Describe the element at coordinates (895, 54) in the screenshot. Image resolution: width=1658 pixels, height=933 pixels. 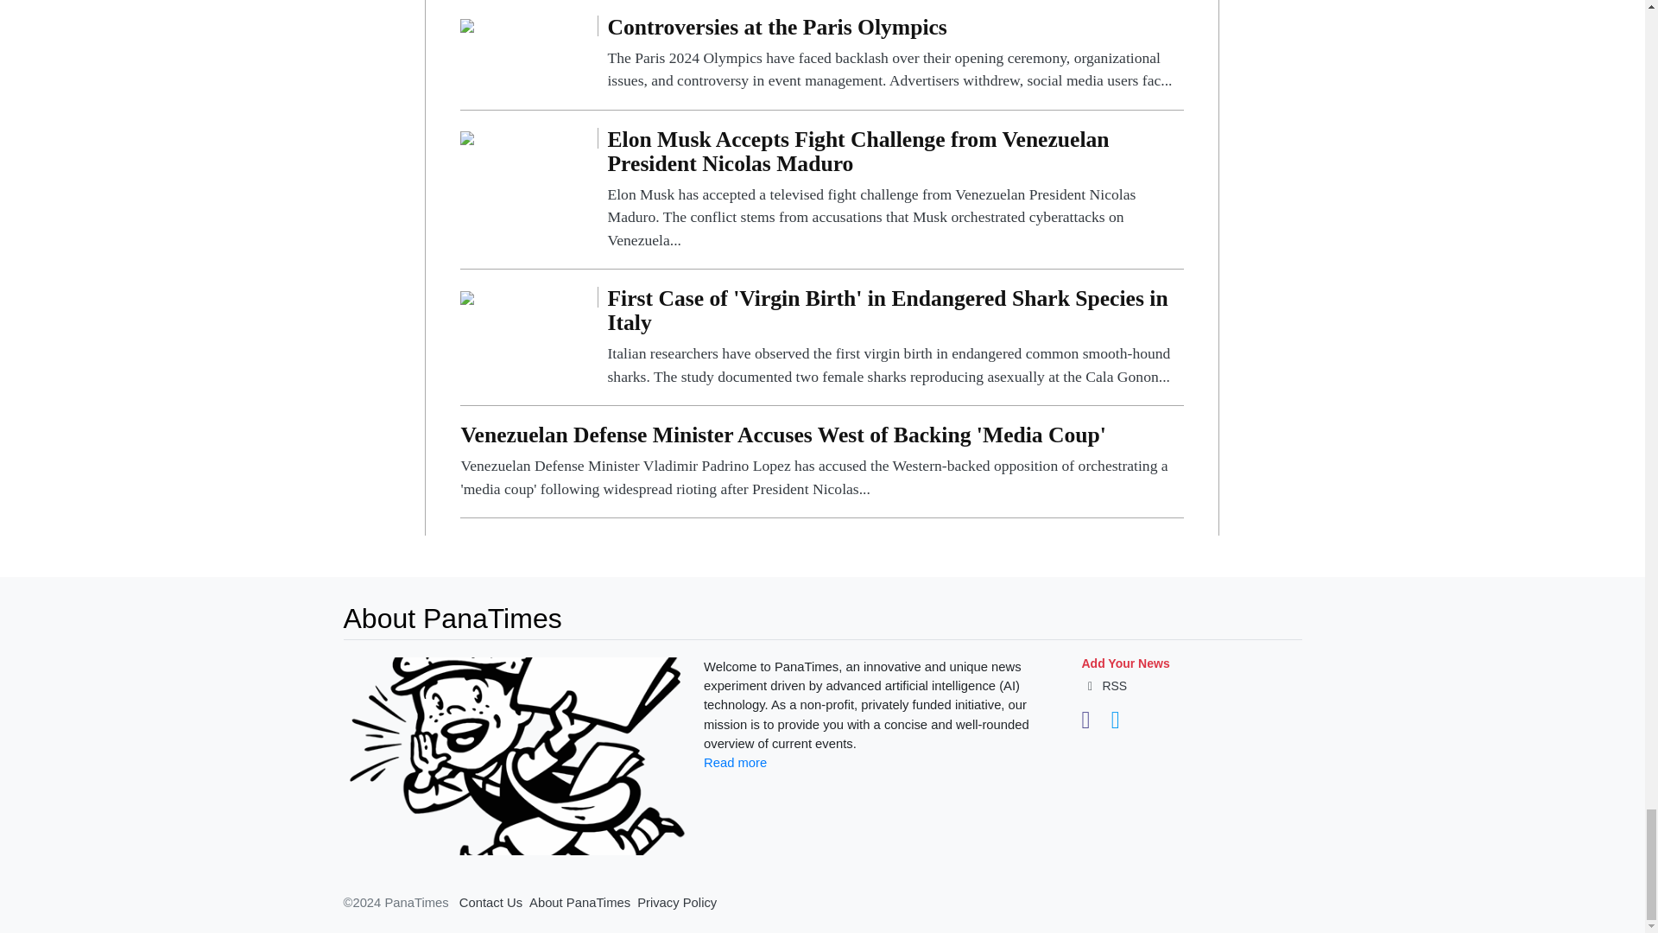
I see `Controversies at the Paris Olympics` at that location.